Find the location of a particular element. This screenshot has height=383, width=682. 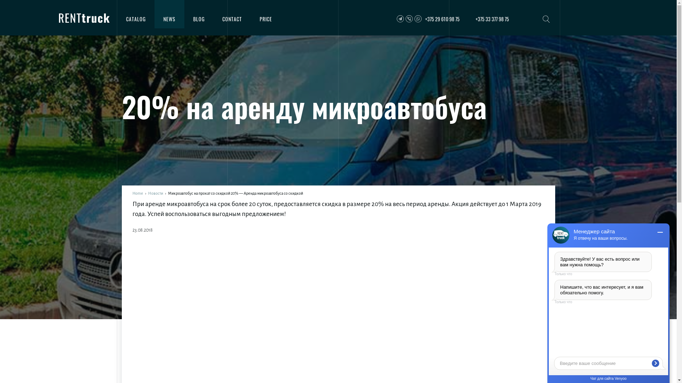

NEWS is located at coordinates (169, 18).